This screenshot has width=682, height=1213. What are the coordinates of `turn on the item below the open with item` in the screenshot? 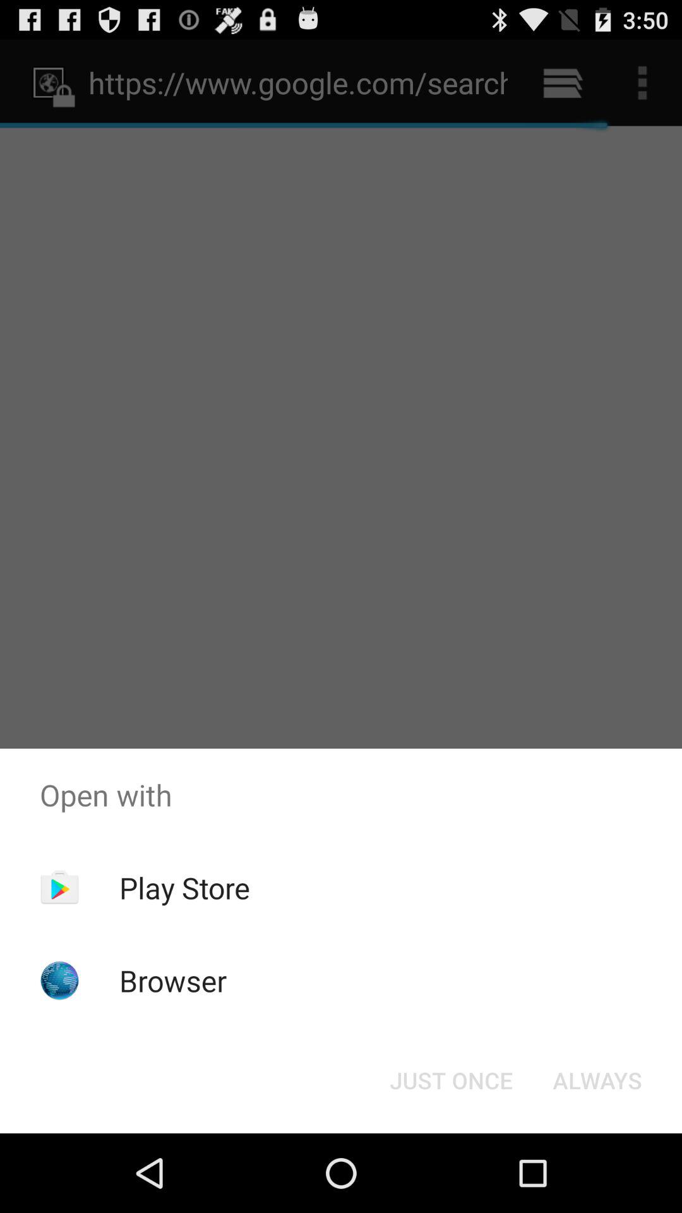 It's located at (451, 1080).